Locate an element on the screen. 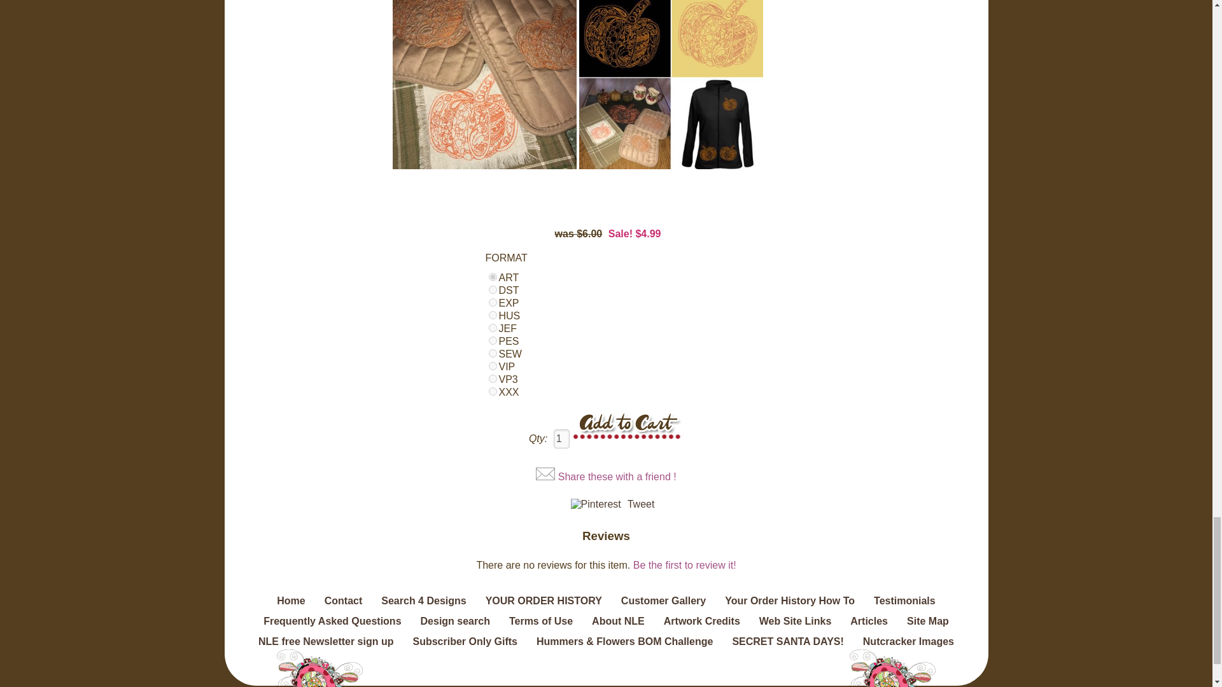  SEW is located at coordinates (493, 352).